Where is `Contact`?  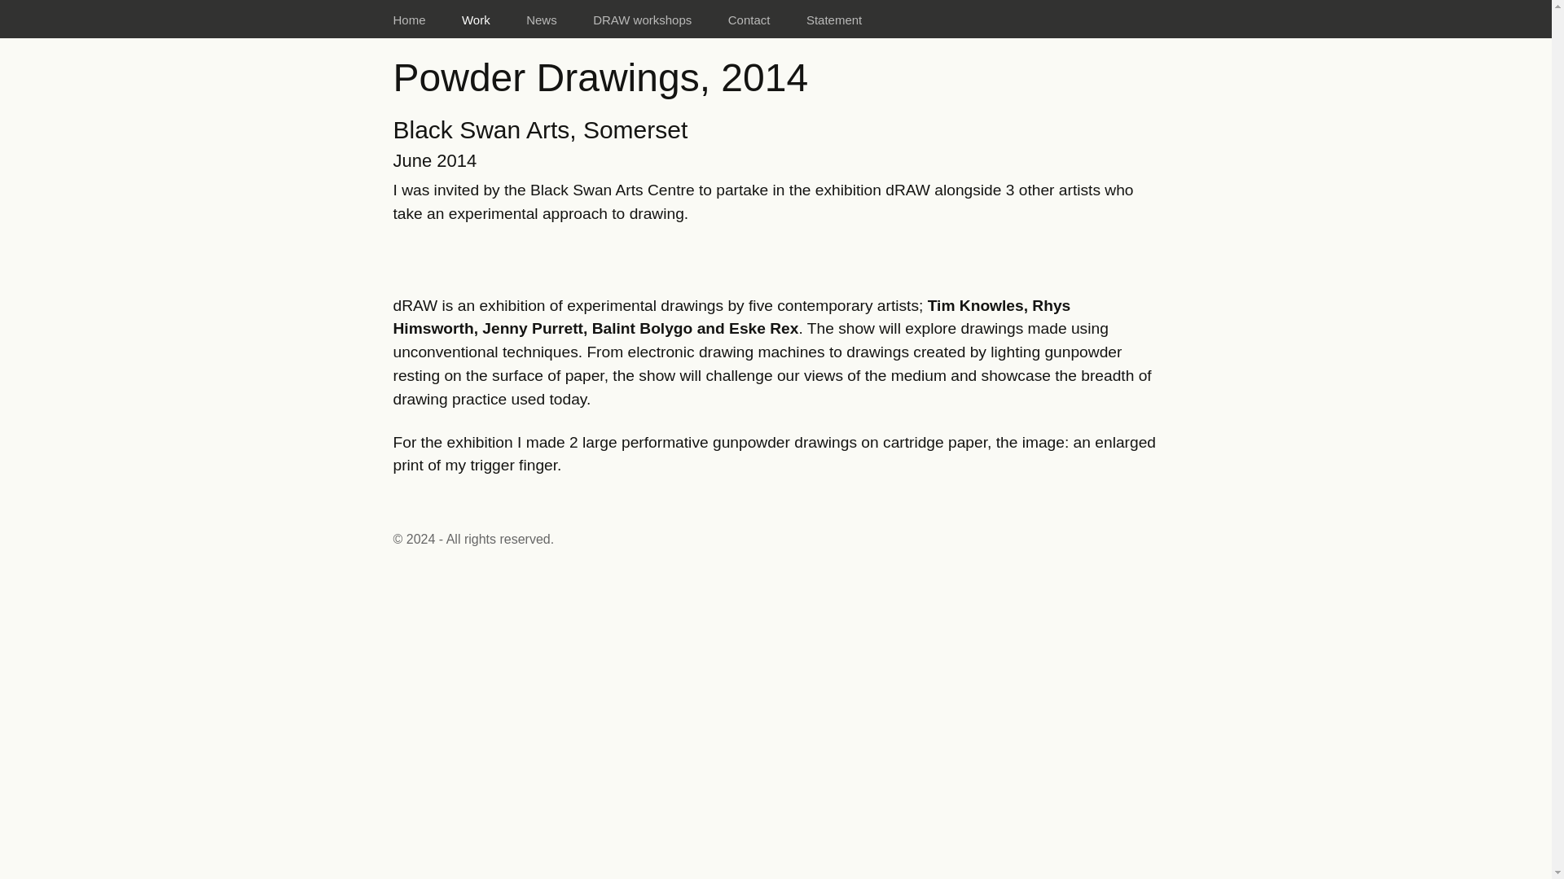
Contact is located at coordinates (749, 20).